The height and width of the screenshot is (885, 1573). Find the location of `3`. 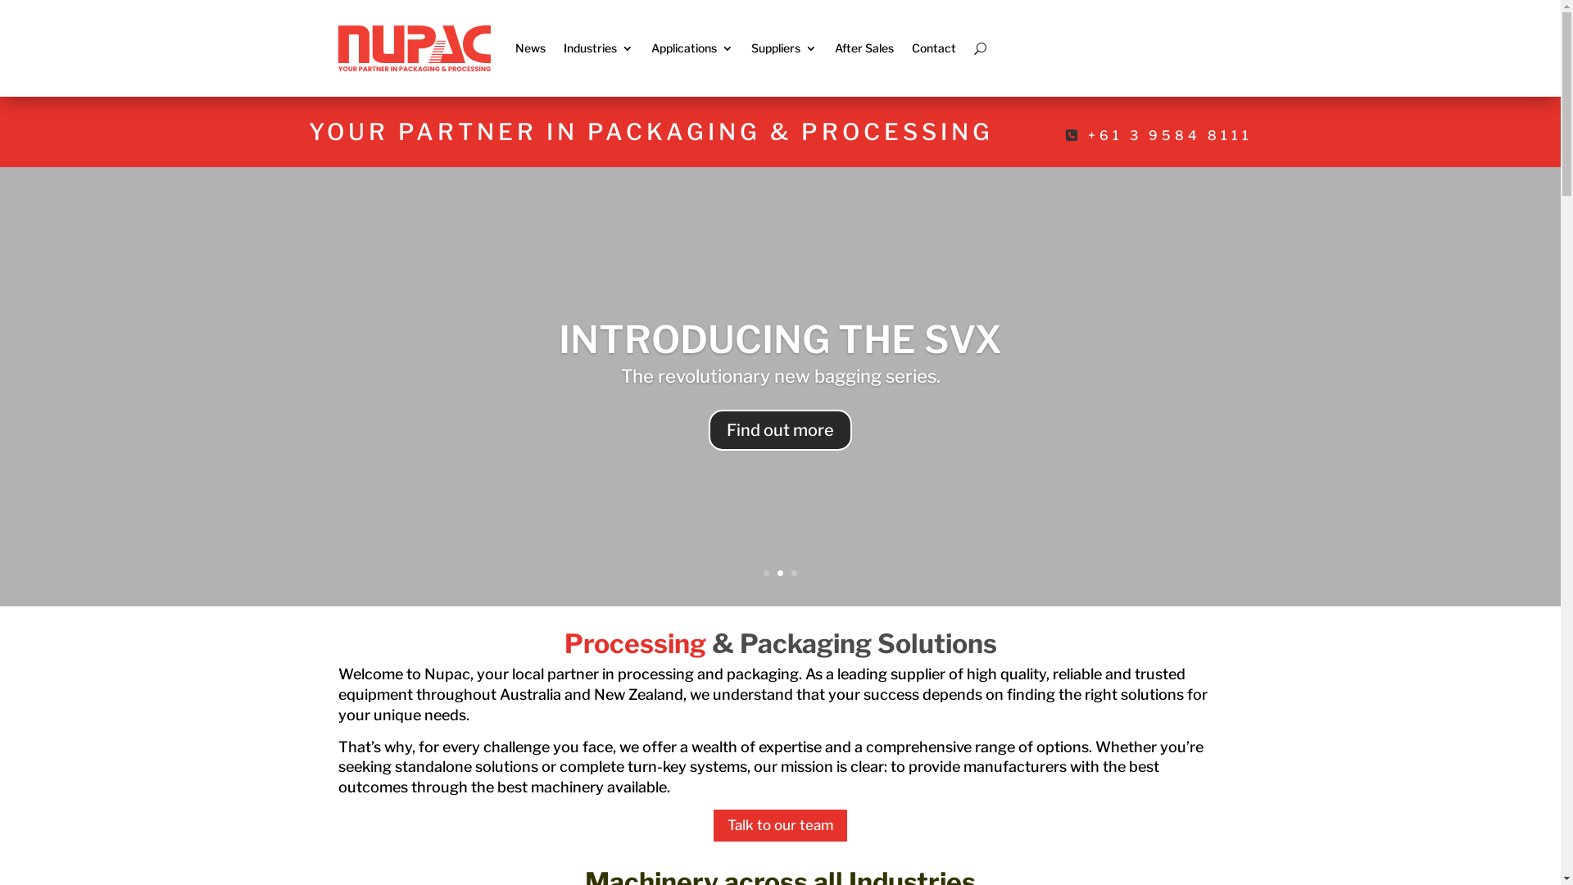

3 is located at coordinates (794, 574).